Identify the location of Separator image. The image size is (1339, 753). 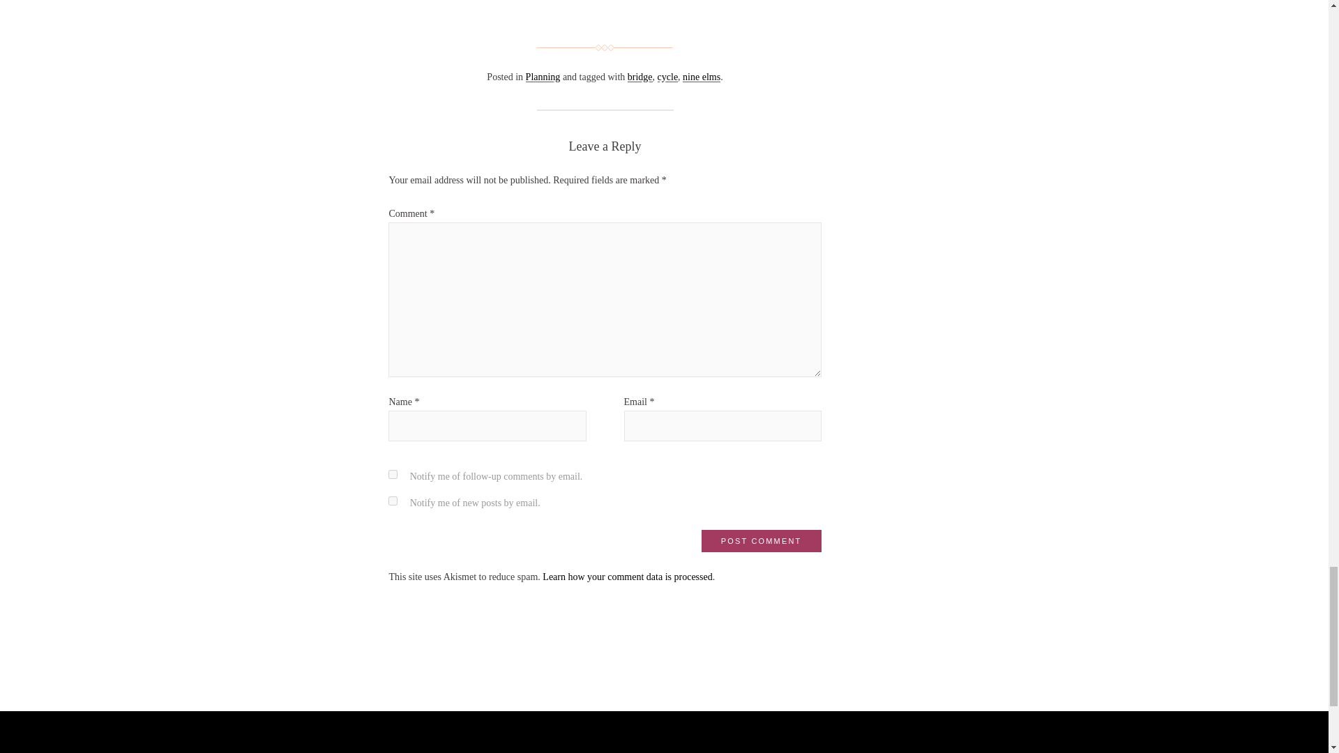
(605, 47).